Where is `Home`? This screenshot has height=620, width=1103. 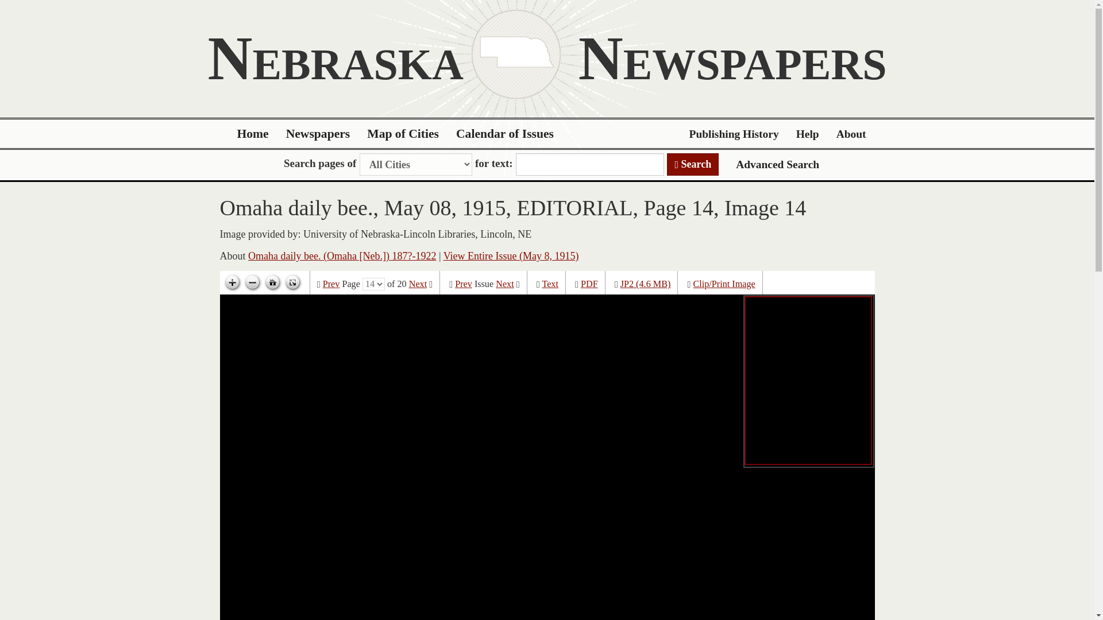
Home is located at coordinates (253, 134).